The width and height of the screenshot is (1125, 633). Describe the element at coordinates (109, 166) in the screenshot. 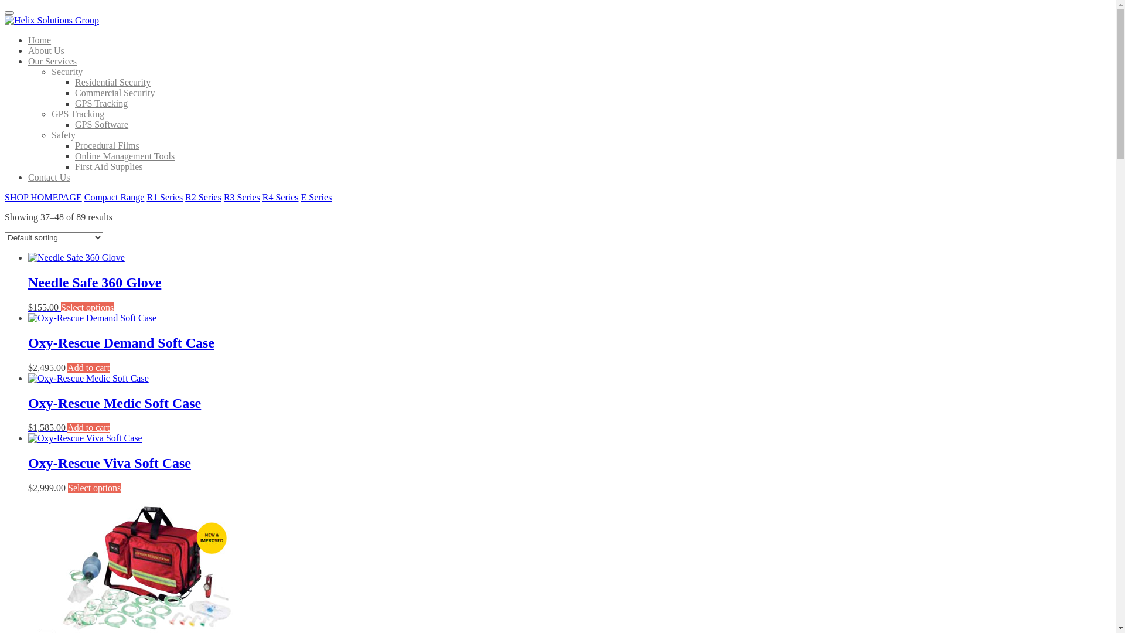

I see `First Aid Supplies` at that location.